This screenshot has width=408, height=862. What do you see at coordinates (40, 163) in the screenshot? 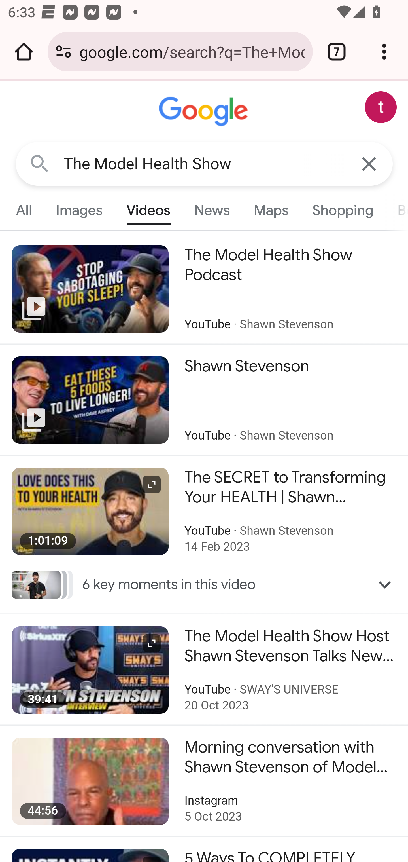
I see `Google Search` at bounding box center [40, 163].